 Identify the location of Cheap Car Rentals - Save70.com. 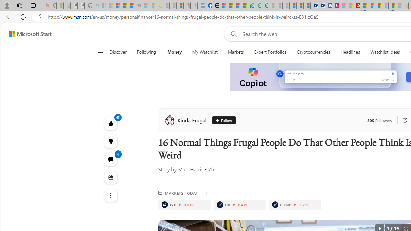
(314, 6).